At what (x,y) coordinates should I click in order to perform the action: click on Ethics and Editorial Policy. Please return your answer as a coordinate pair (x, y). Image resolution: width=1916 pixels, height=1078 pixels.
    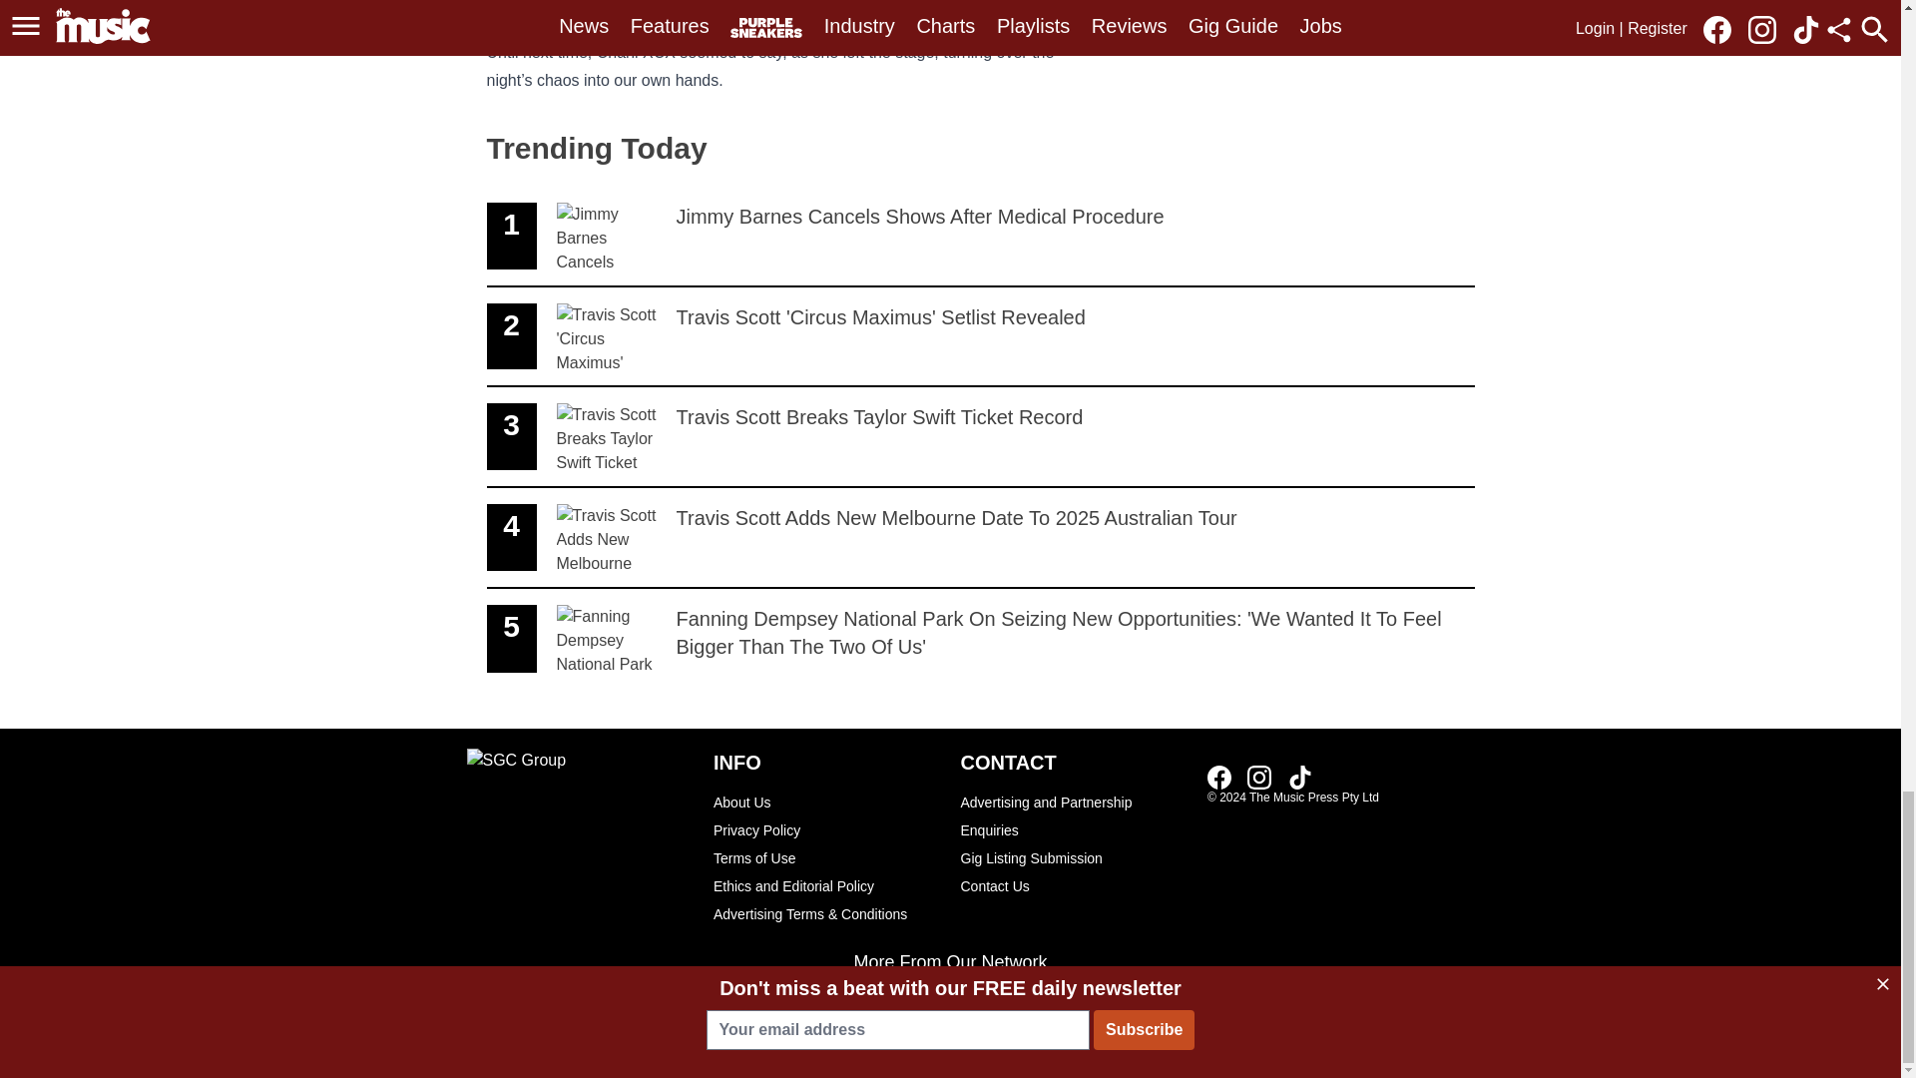
    Looking at the image, I should click on (826, 885).